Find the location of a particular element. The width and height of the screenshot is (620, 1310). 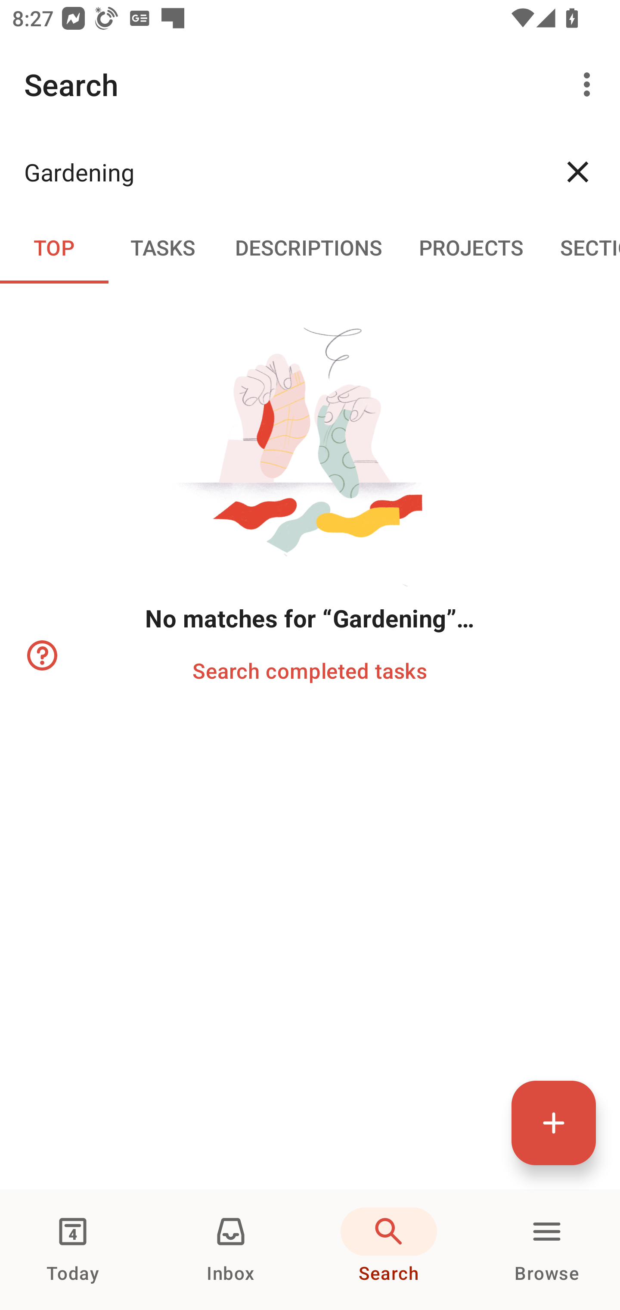

Browse is located at coordinates (547, 1250).